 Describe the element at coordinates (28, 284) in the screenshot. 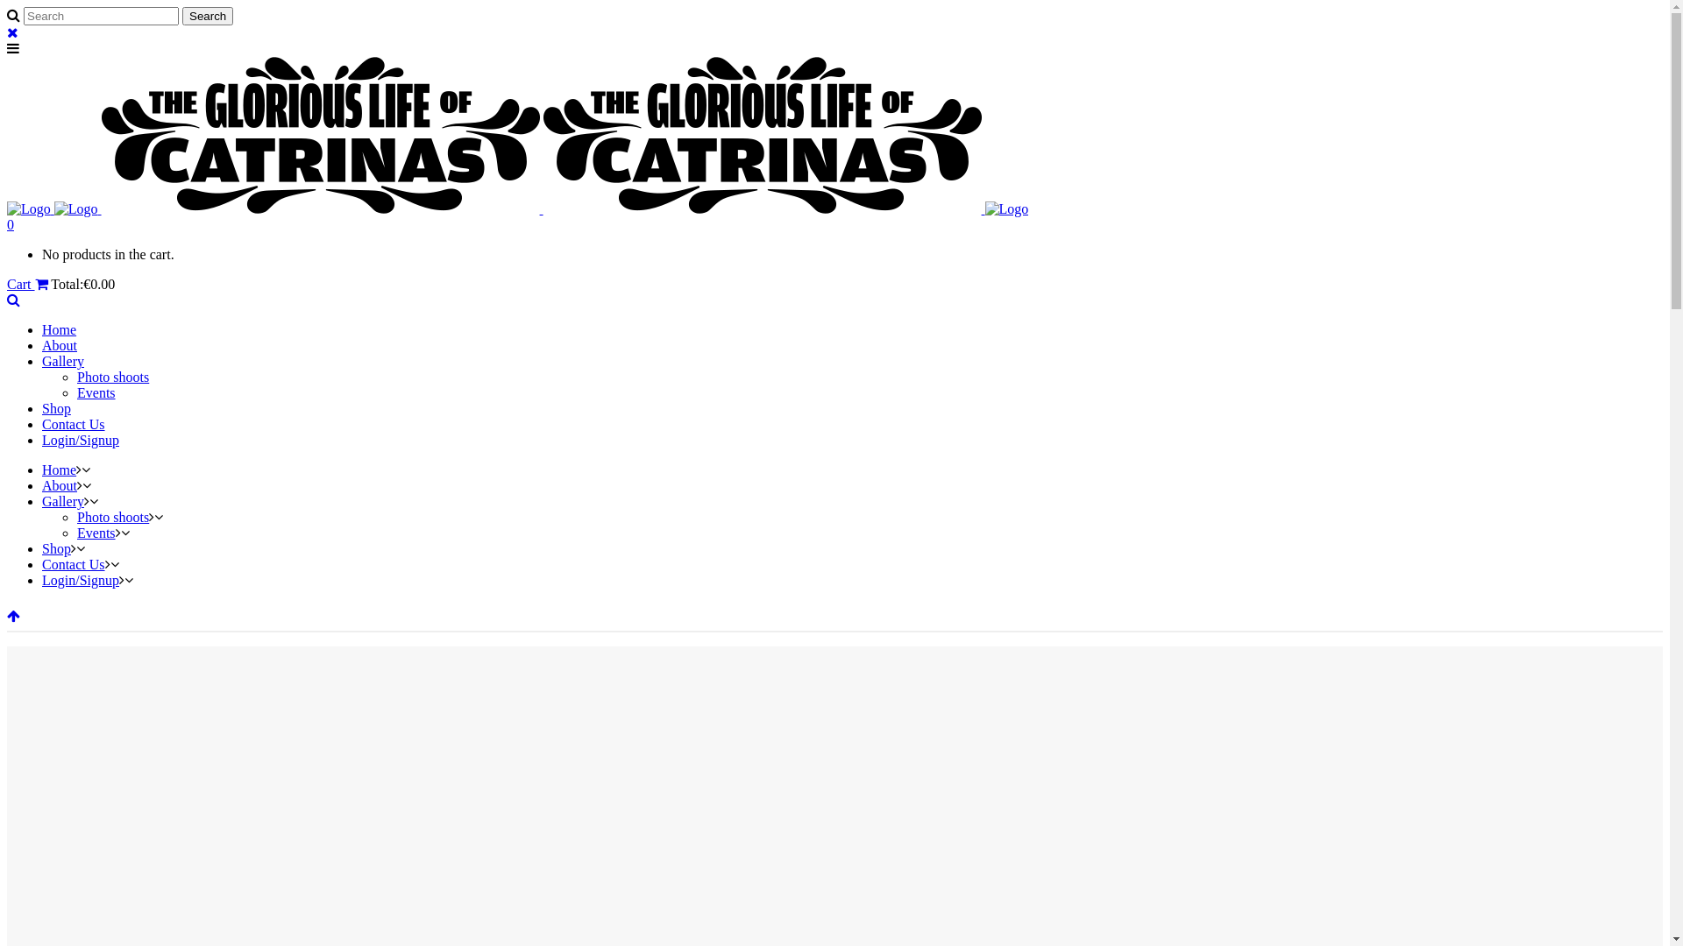

I see `Cart` at that location.